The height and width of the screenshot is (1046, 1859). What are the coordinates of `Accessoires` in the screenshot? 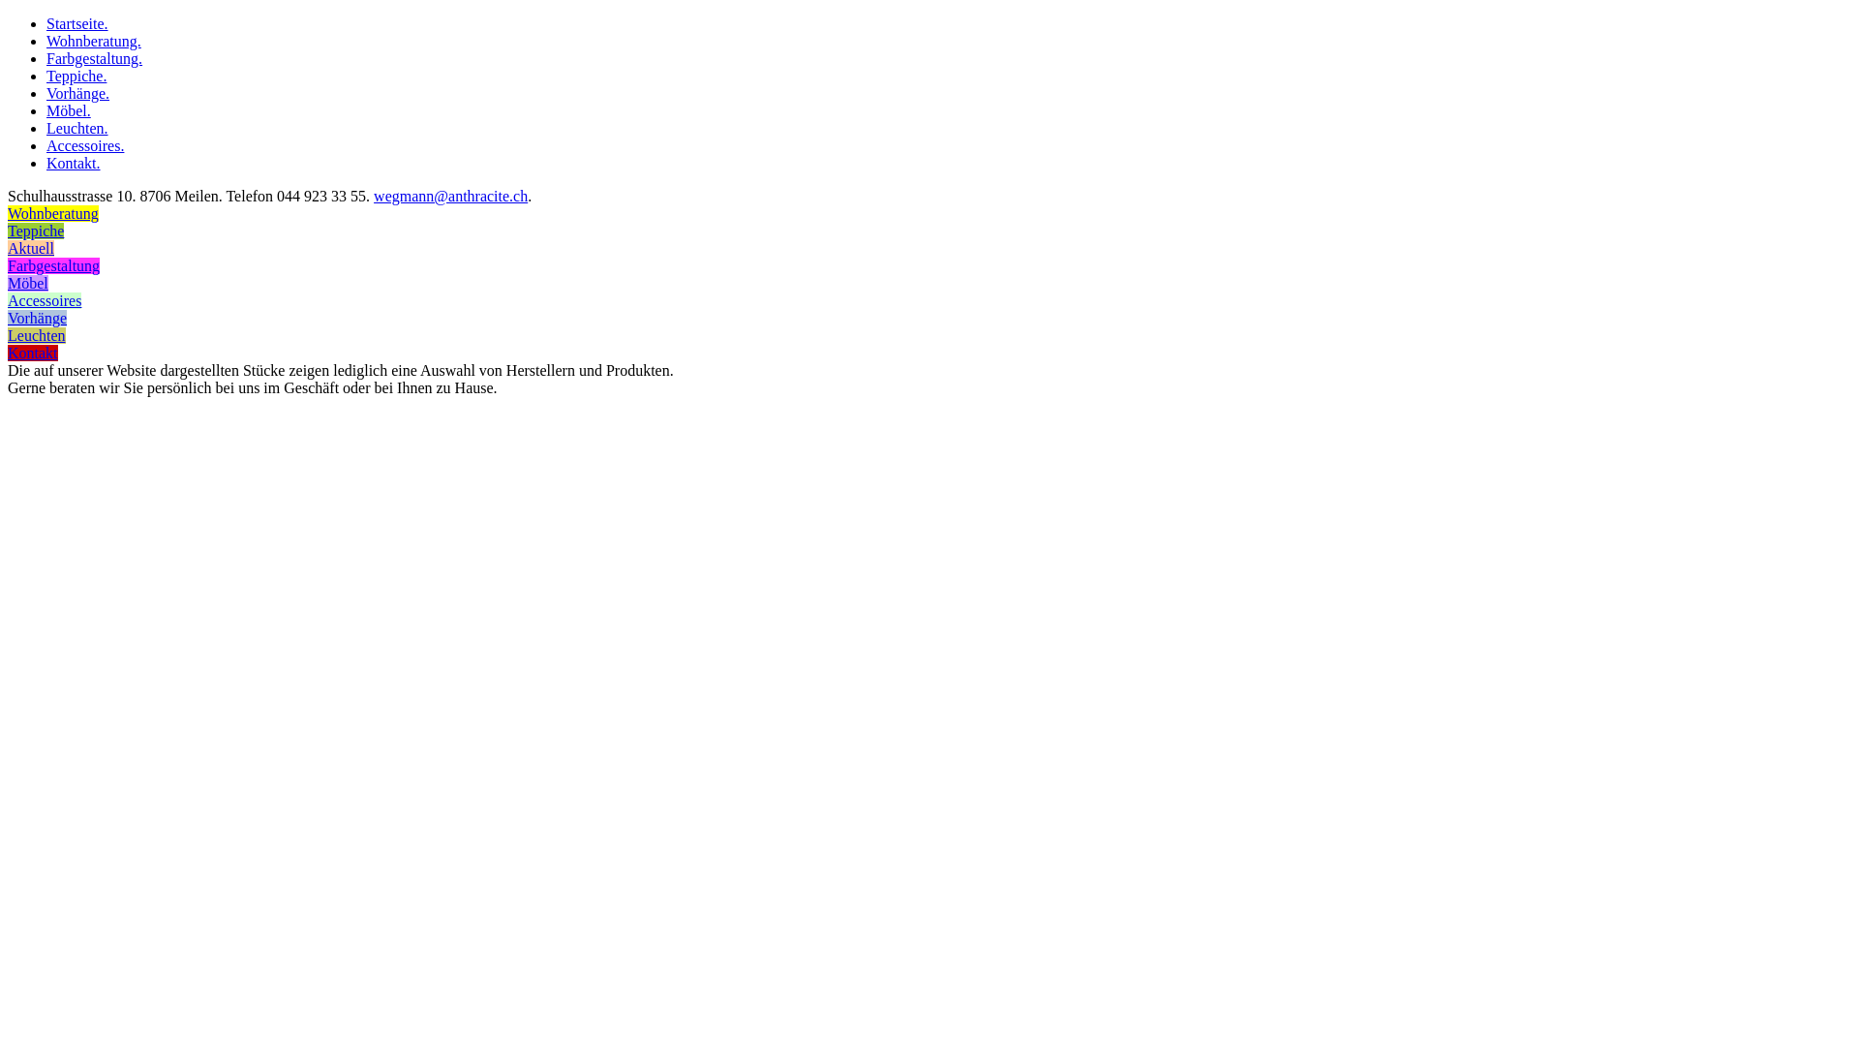 It's located at (45, 300).